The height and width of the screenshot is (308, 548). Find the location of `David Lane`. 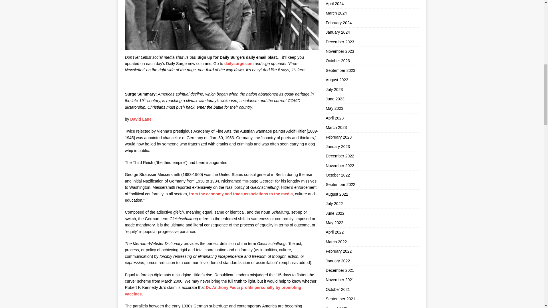

David Lane is located at coordinates (141, 119).